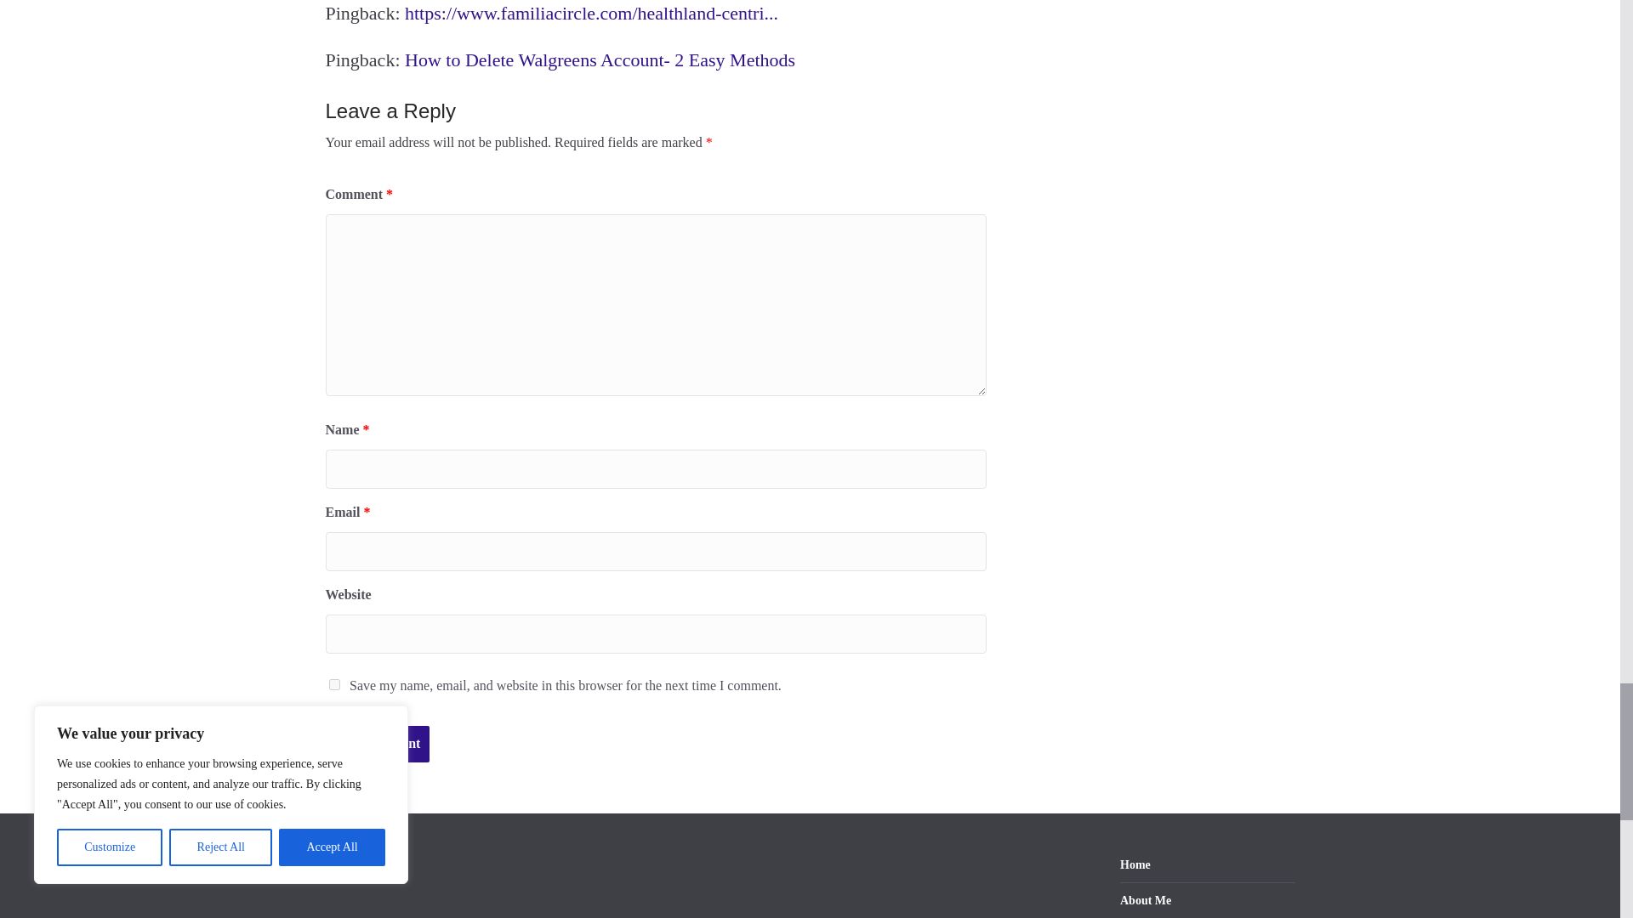 Image resolution: width=1633 pixels, height=918 pixels. Describe the element at coordinates (333, 685) in the screenshot. I see `yes` at that location.